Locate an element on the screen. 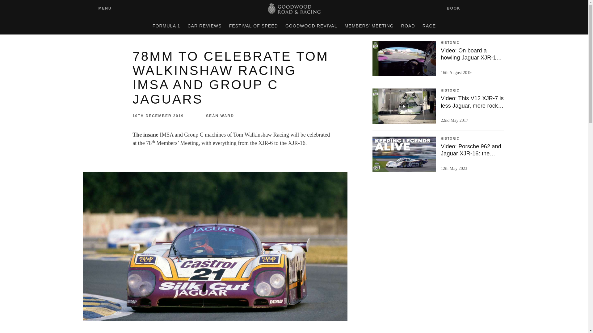 The width and height of the screenshot is (593, 333). RACE is located at coordinates (429, 26).